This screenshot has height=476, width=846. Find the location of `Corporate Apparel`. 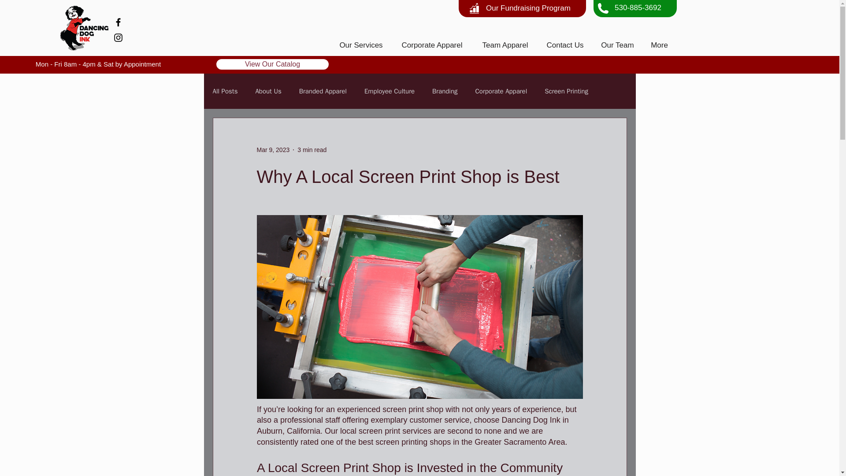

Corporate Apparel is located at coordinates (501, 91).